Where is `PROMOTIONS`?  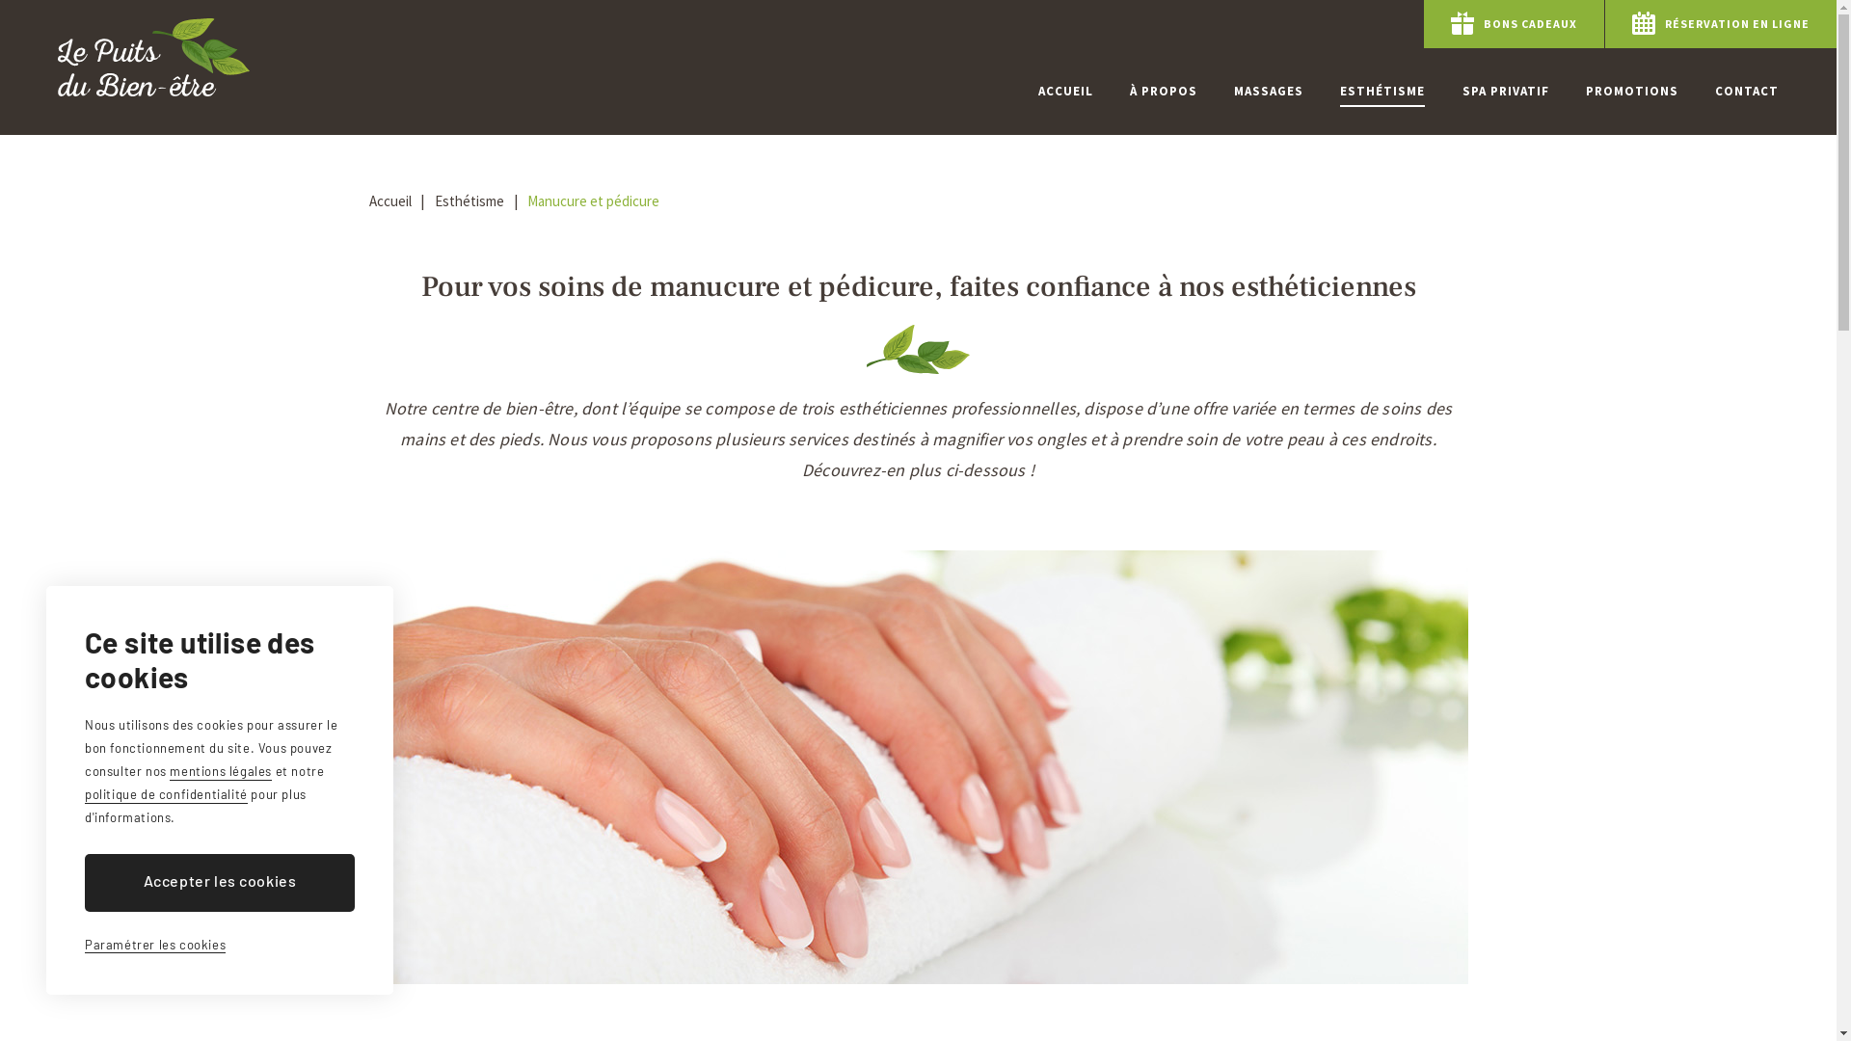
PROMOTIONS is located at coordinates (1632, 92).